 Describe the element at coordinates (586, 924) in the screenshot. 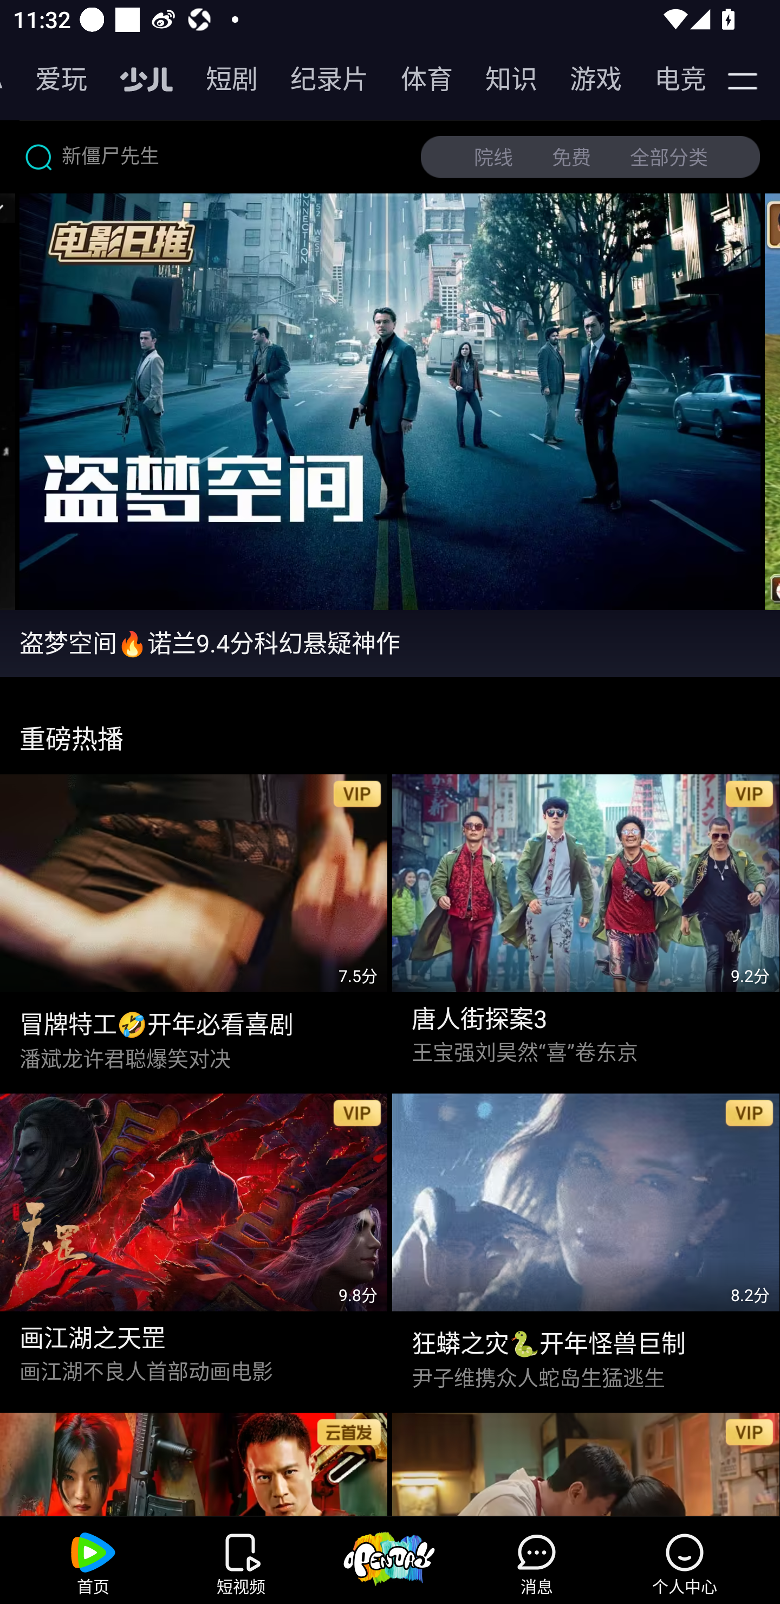

I see `唐人街探案3,9.2分,链接 唐人街探案3 王宝强刘昊然“喜”卷东京` at that location.